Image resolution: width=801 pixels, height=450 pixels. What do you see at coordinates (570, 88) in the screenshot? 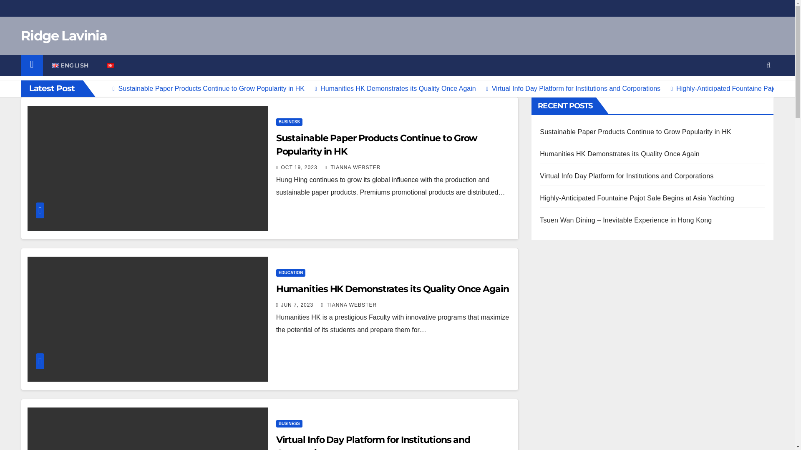
I see `Virtual Info Day Platform for Institutions and Corporations` at bounding box center [570, 88].